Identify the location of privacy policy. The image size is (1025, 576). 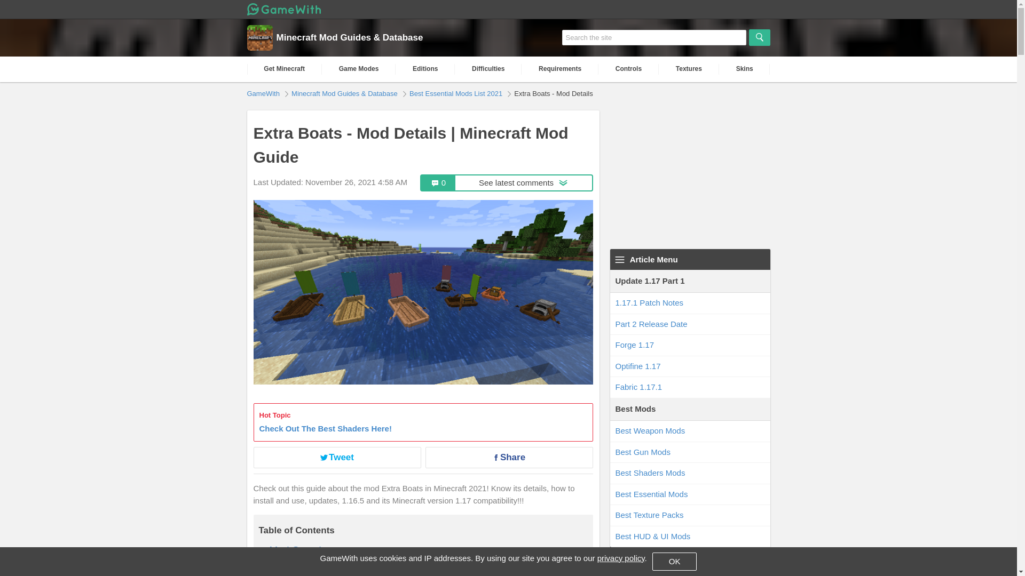
(621, 558).